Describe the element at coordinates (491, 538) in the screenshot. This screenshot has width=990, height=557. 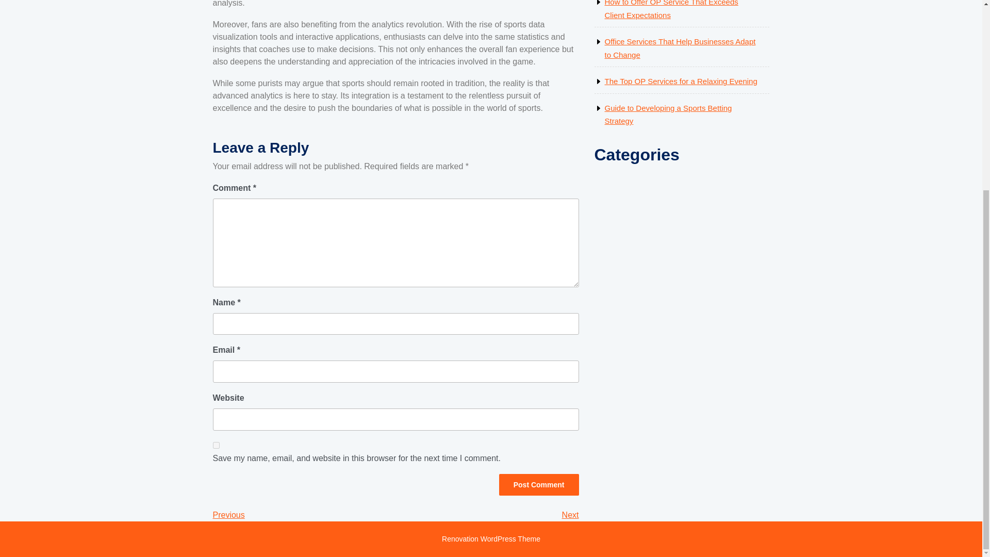
I see `Post Comment` at that location.